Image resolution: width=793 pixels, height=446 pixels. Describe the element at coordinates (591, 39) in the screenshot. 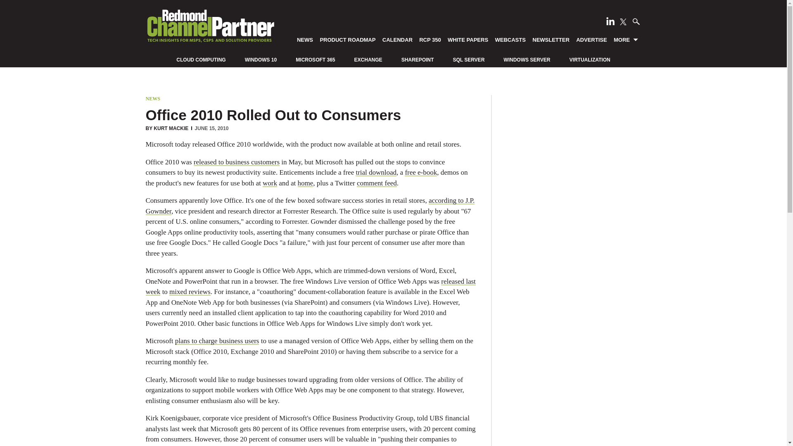

I see `ADVERTISE` at that location.